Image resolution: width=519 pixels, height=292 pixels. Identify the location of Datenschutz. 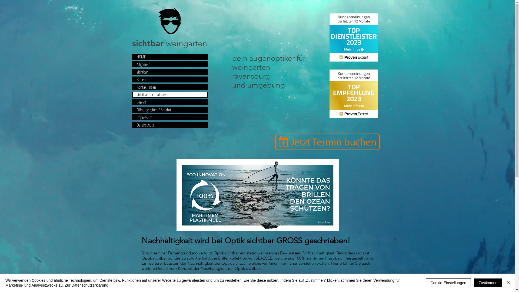
(170, 125).